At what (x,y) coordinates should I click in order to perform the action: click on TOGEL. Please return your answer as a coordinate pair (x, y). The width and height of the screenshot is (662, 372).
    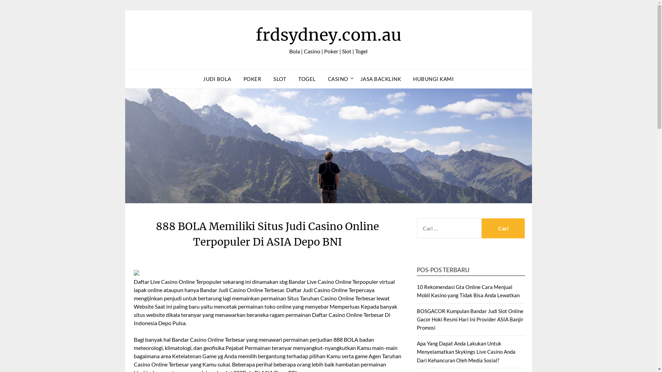
    Looking at the image, I should click on (307, 79).